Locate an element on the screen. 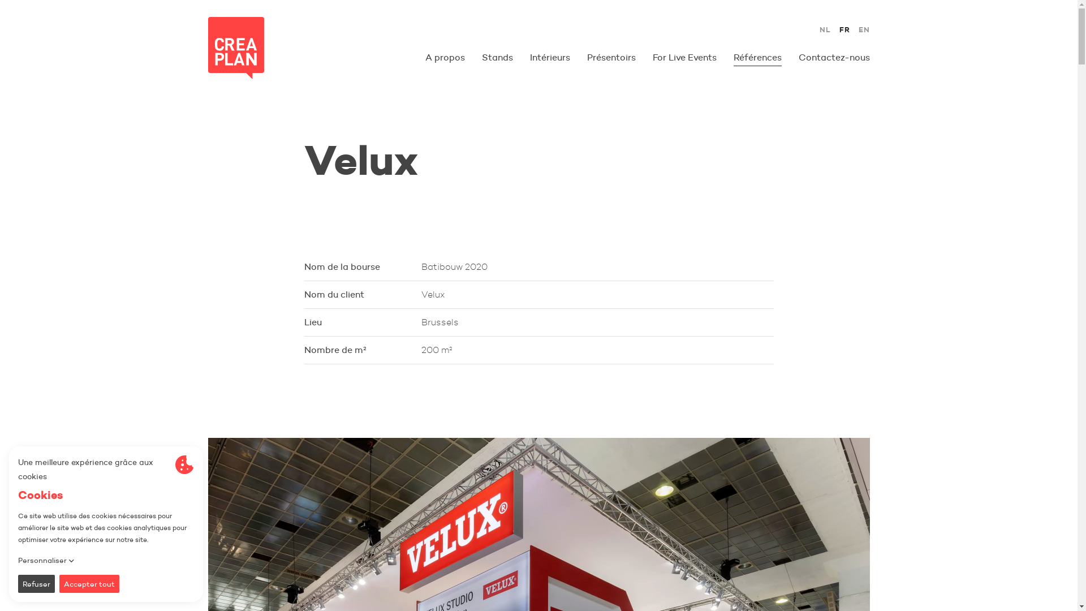 This screenshot has width=1086, height=611. A propos is located at coordinates (445, 58).